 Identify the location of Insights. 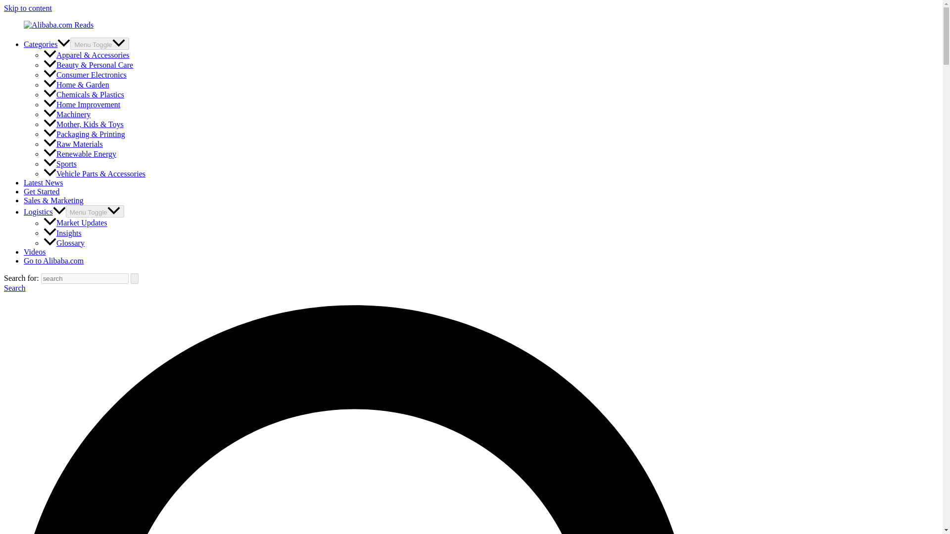
(62, 233).